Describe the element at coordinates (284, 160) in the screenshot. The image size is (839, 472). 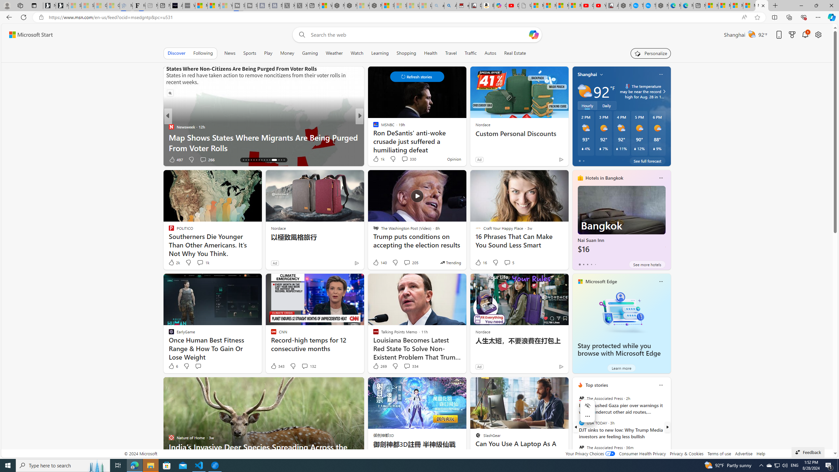
I see `AutomationID: tab-30` at that location.